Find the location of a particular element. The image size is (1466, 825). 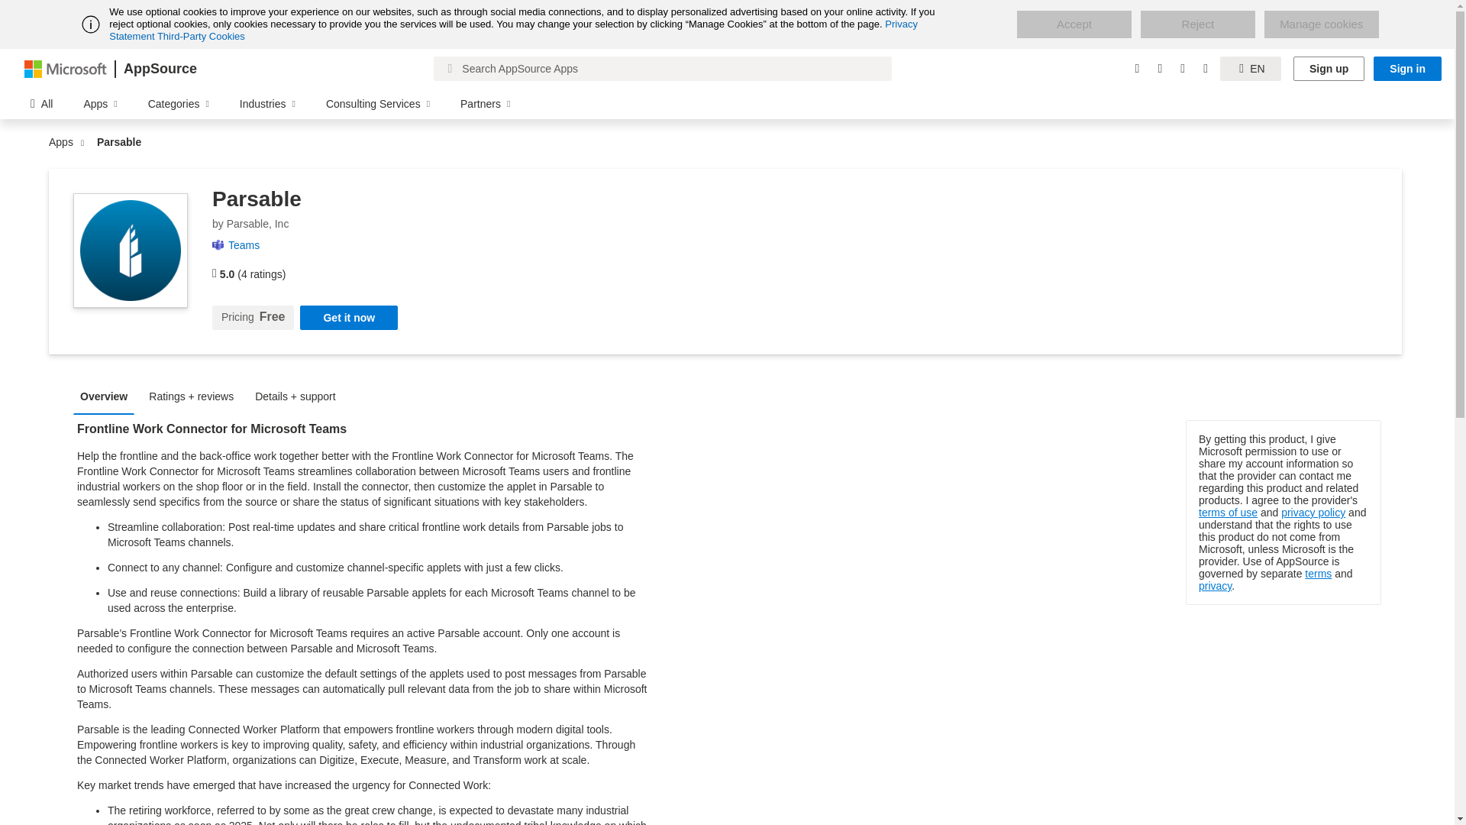

Apps is located at coordinates (64, 142).